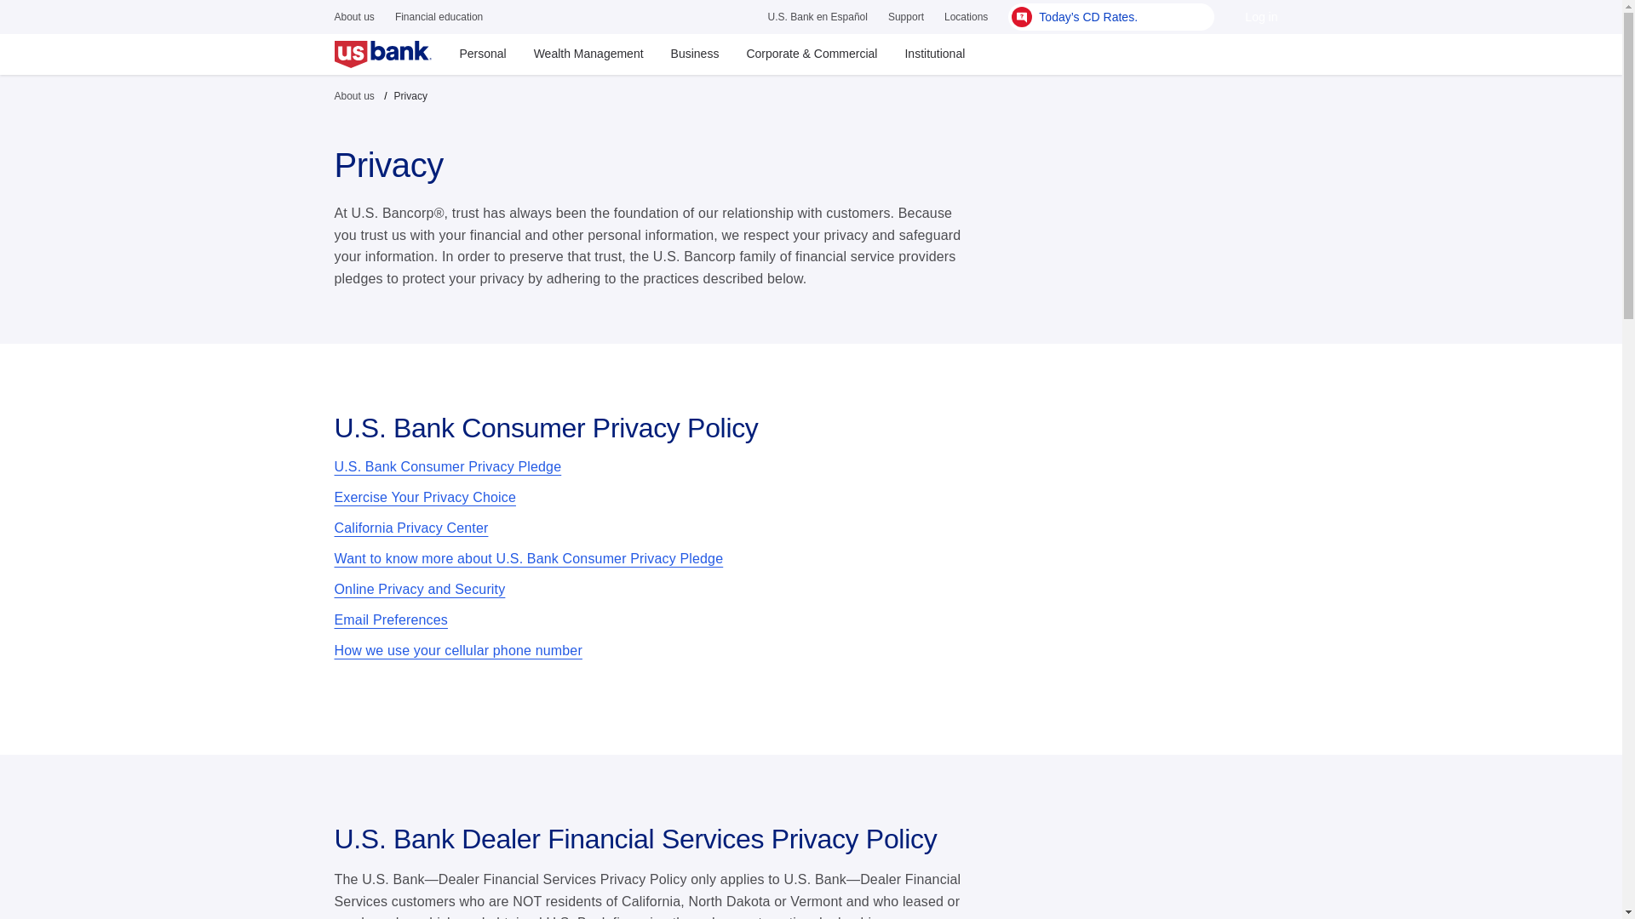 This screenshot has width=1635, height=919. What do you see at coordinates (482, 54) in the screenshot?
I see `Personal` at bounding box center [482, 54].